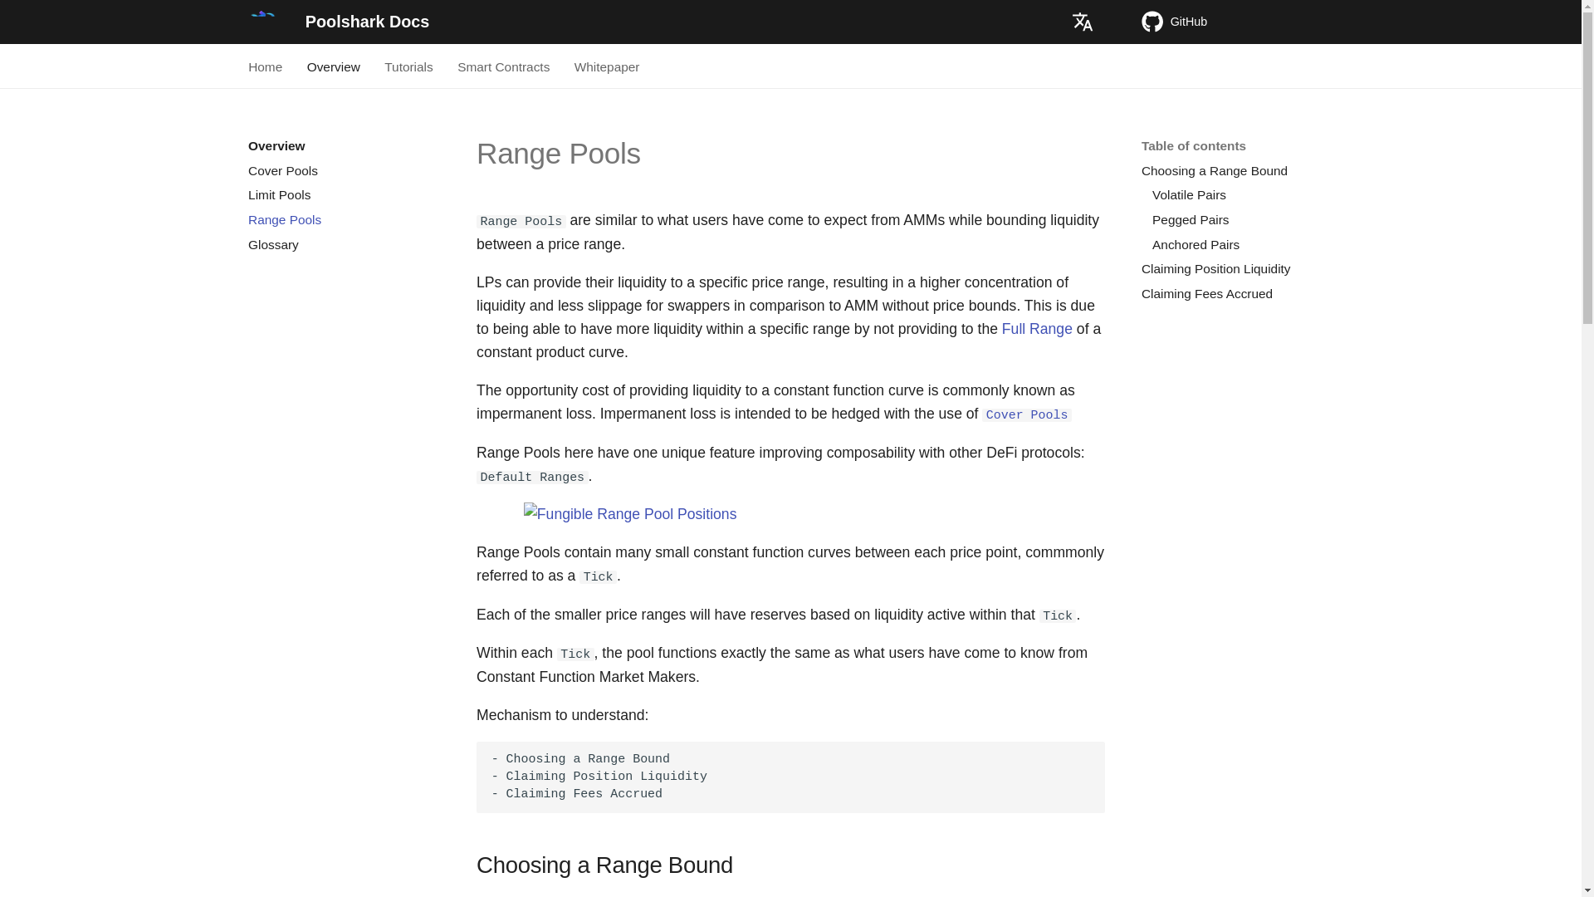 This screenshot has height=897, width=1594. Describe the element at coordinates (262, 22) in the screenshot. I see `Poolshark Docs` at that location.